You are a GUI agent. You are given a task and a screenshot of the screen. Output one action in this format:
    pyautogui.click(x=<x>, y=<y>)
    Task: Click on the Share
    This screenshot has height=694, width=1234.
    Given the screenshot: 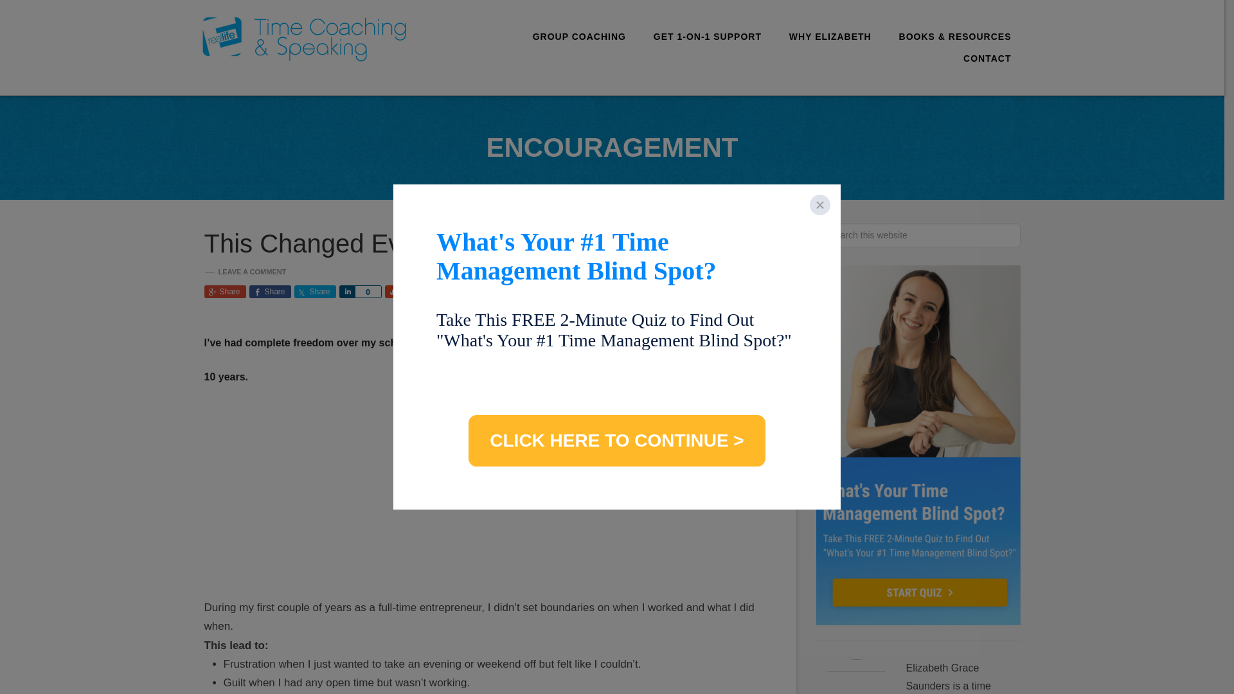 What is the action you would take?
    pyautogui.click(x=225, y=292)
    